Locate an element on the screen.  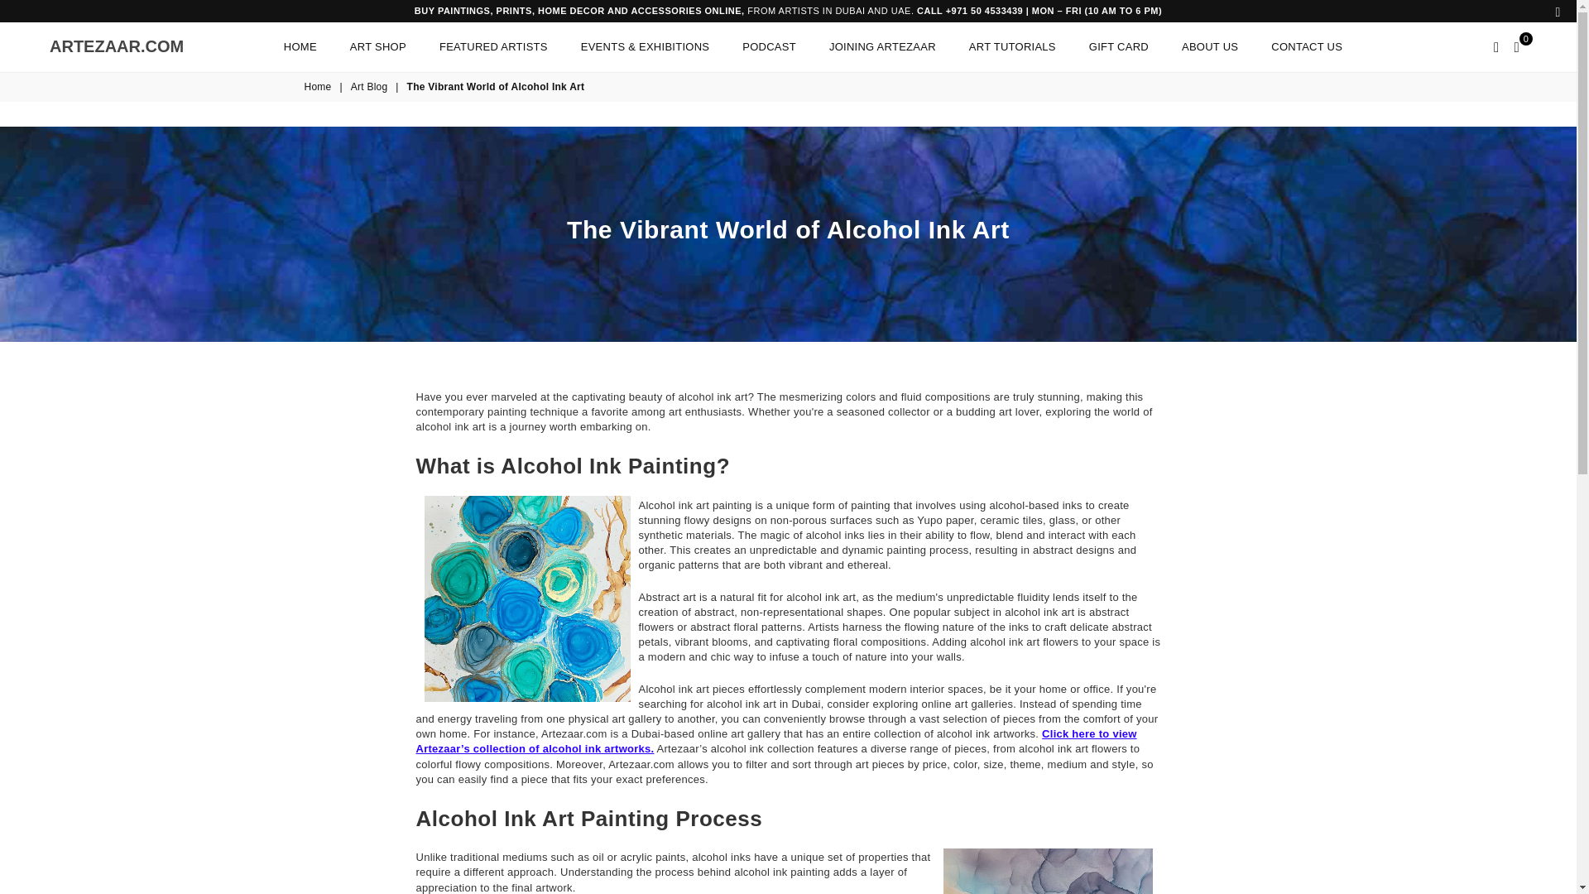
ART SHOP is located at coordinates (377, 46).